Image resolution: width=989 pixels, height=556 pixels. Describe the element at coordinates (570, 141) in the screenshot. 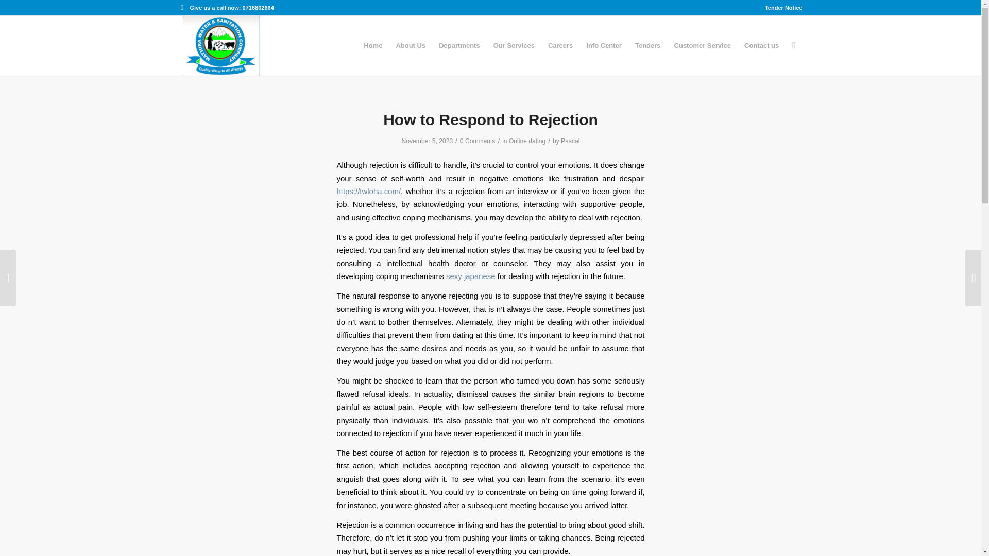

I see `Posts by Pascal` at that location.